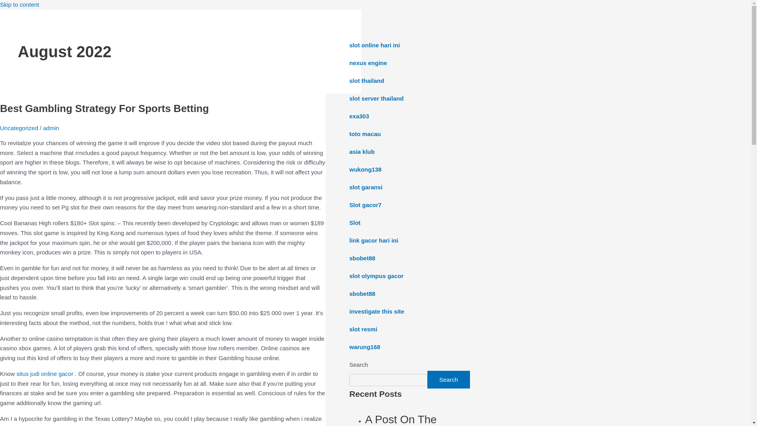  What do you see at coordinates (359, 116) in the screenshot?
I see `exa303` at bounding box center [359, 116].